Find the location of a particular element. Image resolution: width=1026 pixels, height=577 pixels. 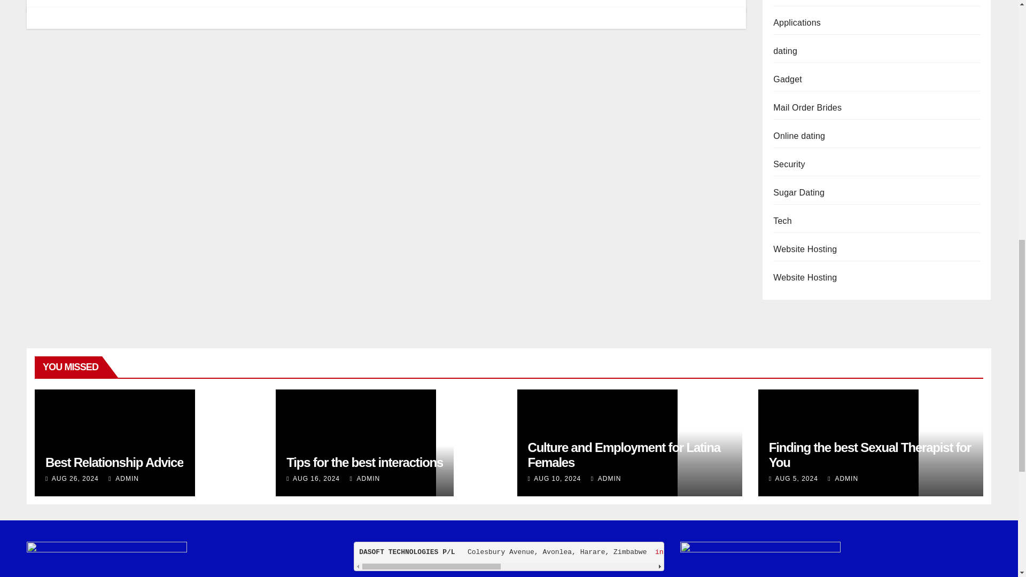

Mail Order Brides is located at coordinates (807, 107).